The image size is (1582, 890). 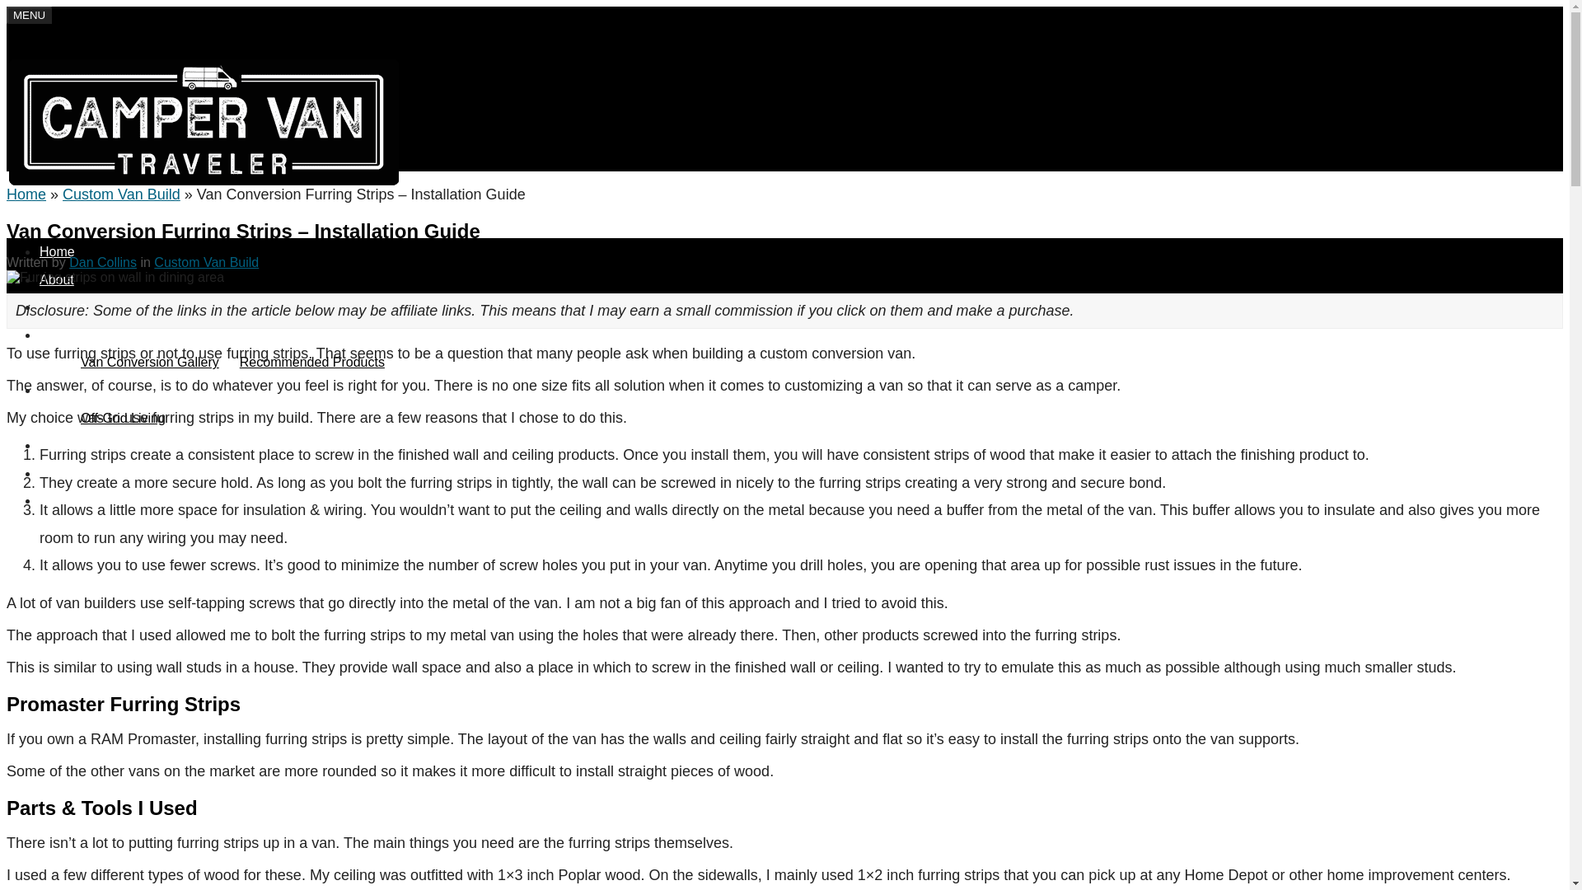 What do you see at coordinates (66, 473) in the screenshot?
I see `Camping` at bounding box center [66, 473].